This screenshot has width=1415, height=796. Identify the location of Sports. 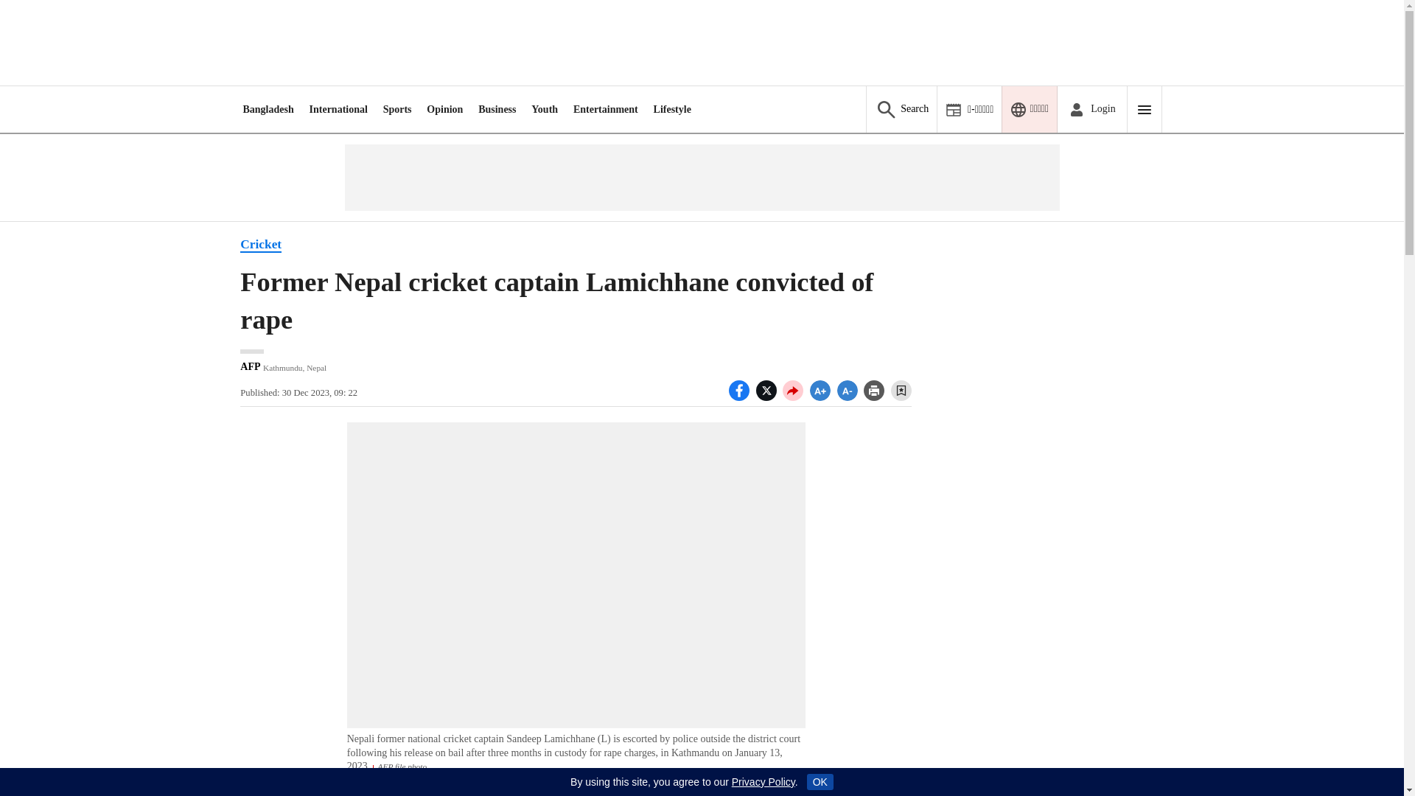
(397, 109).